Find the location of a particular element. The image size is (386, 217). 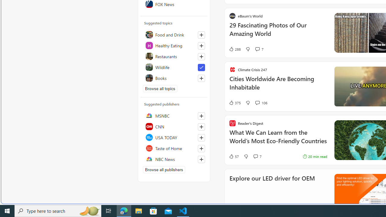

MSNBC is located at coordinates (174, 116).